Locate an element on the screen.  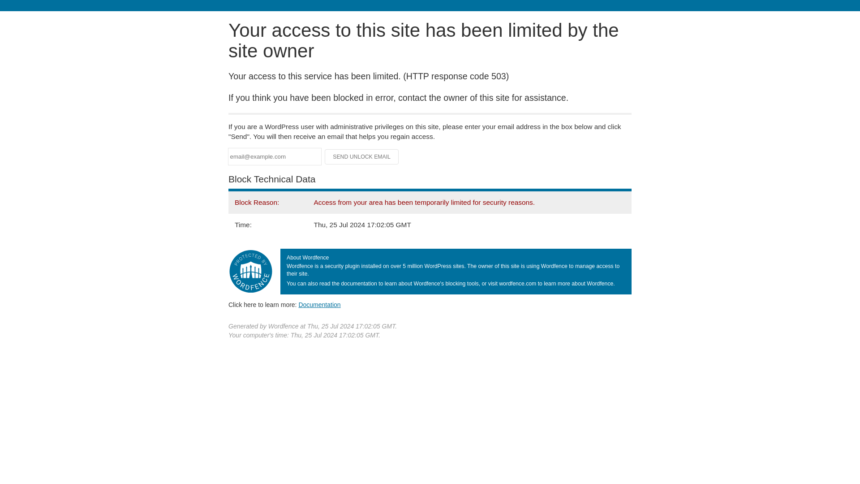
Documentation is located at coordinates (319, 304).